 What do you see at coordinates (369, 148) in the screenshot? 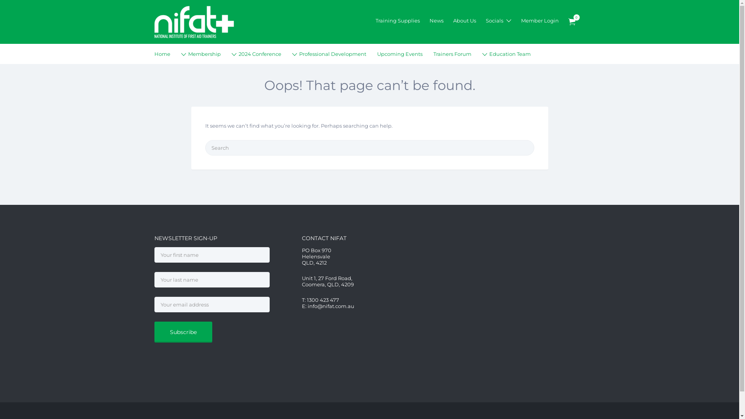
I see `Search for:` at bounding box center [369, 148].